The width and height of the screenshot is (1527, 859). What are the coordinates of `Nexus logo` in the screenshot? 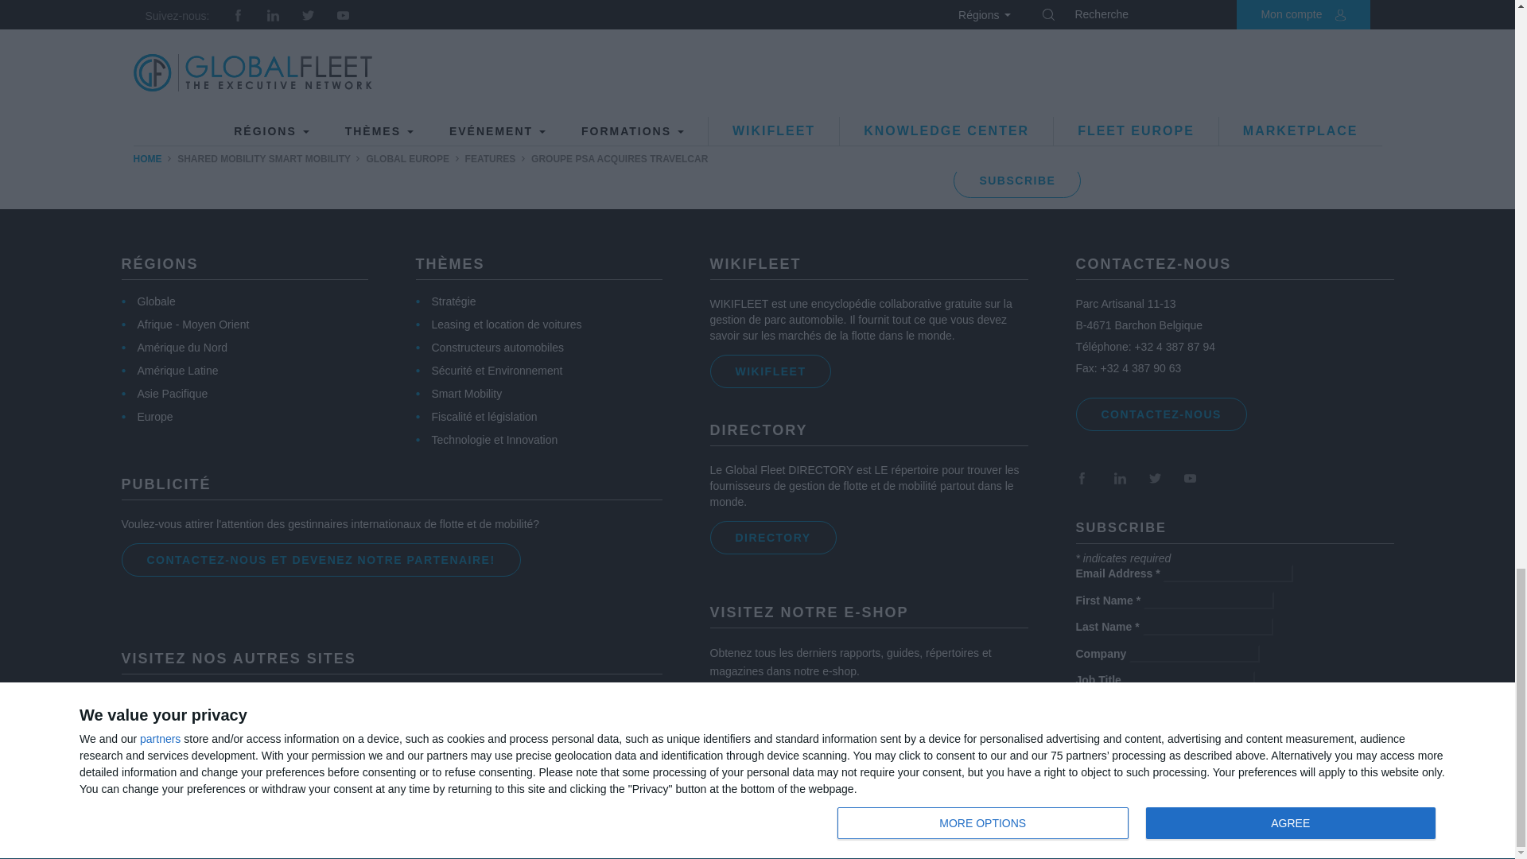 It's located at (245, 768).